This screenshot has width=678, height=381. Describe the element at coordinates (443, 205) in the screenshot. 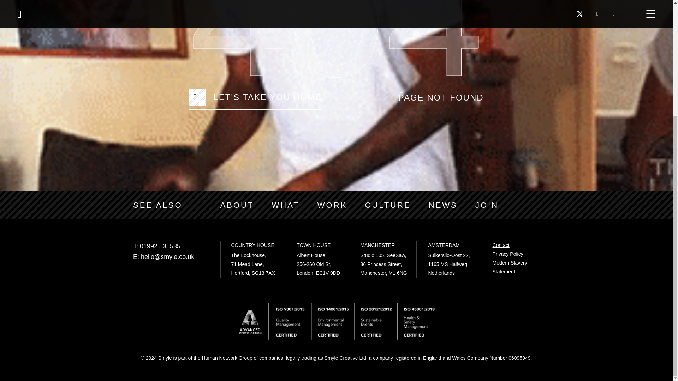

I see `NEWS` at that location.